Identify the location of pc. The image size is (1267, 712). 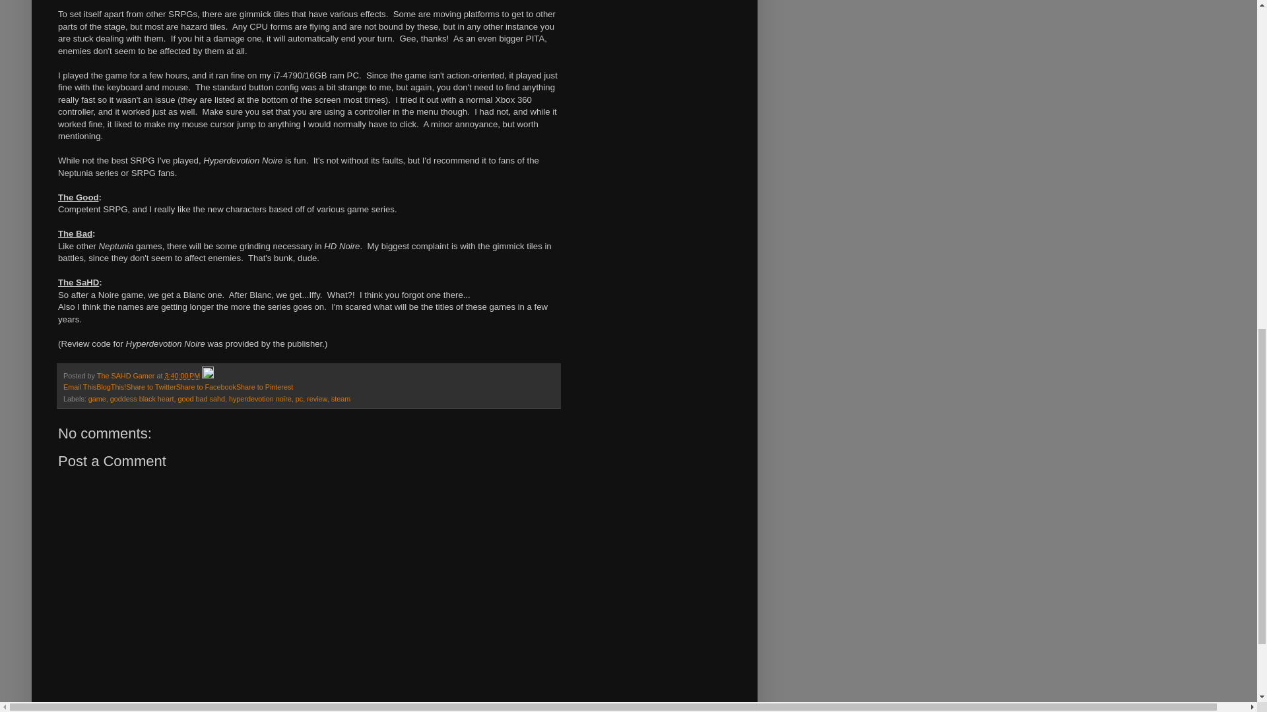
(298, 399).